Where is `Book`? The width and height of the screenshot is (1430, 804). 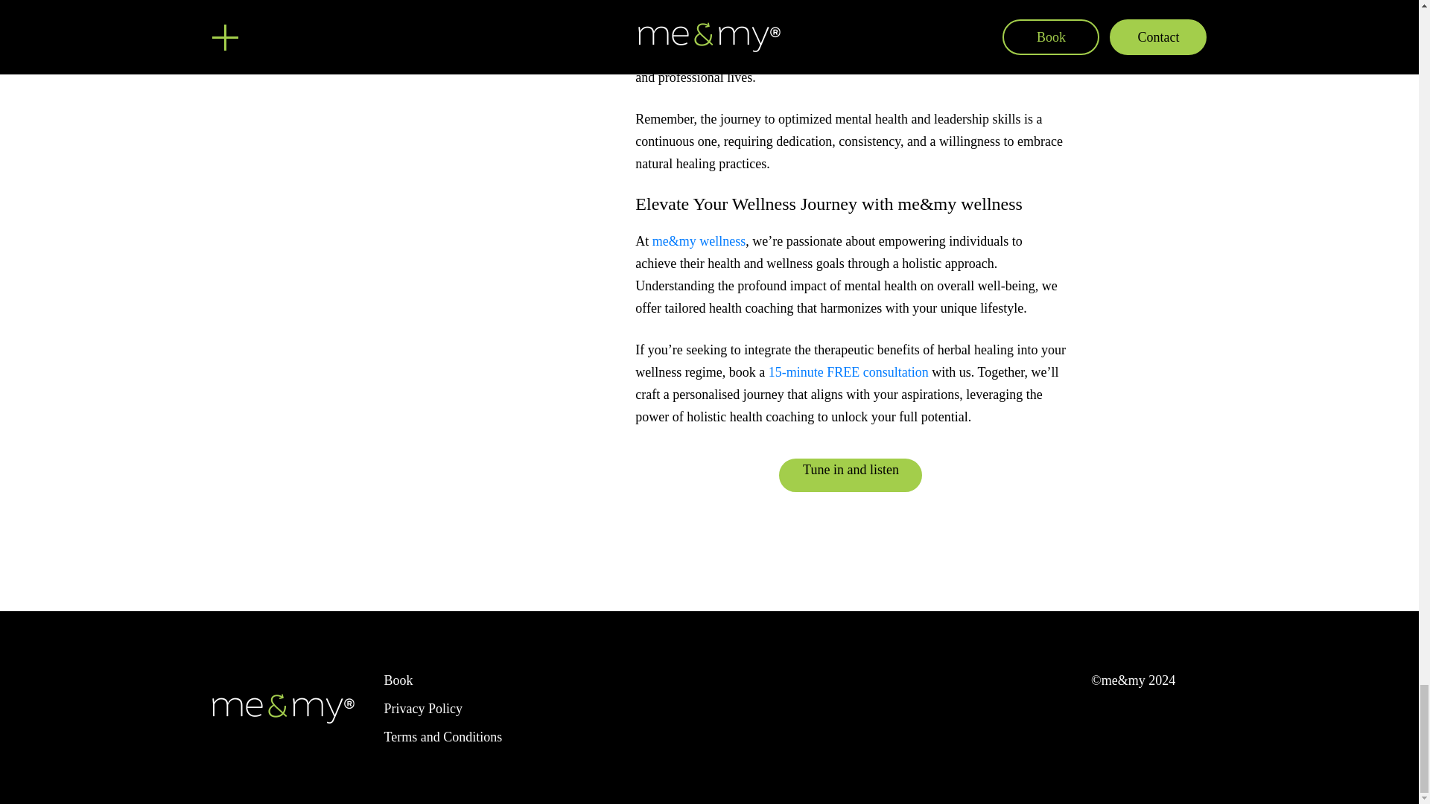
Book is located at coordinates (398, 680).